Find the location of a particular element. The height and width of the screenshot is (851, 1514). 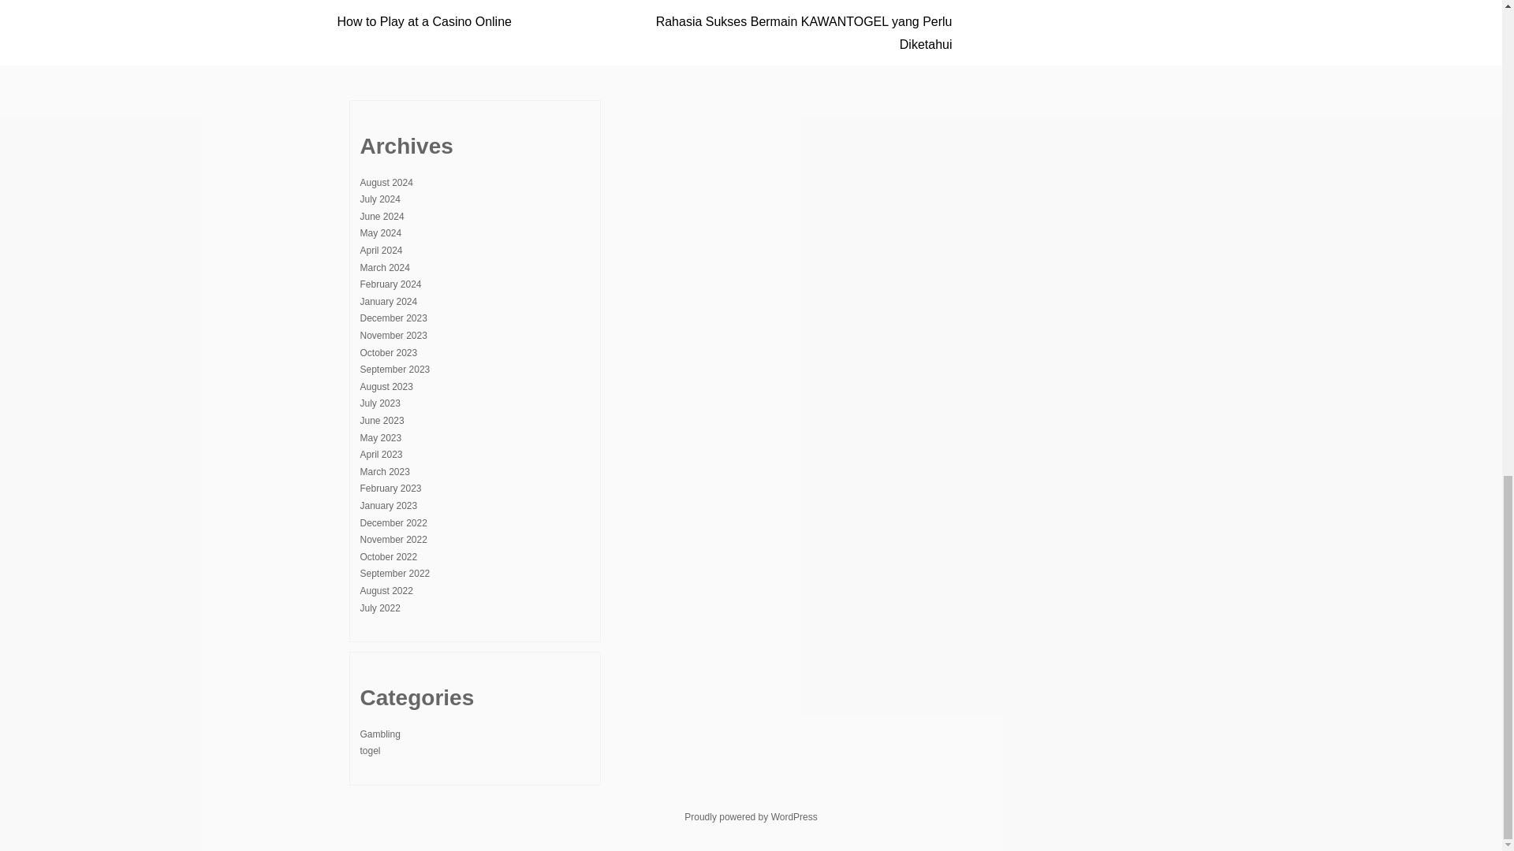

May 2023 is located at coordinates (380, 437).